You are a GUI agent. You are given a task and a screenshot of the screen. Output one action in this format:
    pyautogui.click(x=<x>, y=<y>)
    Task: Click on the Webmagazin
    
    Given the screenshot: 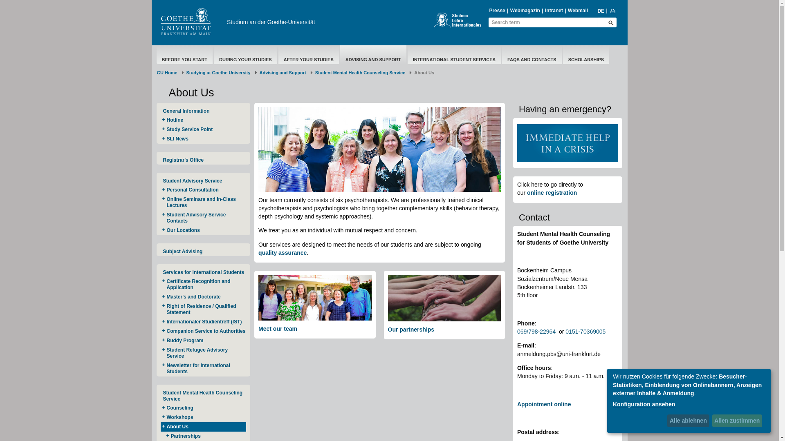 What is the action you would take?
    pyautogui.click(x=525, y=11)
    